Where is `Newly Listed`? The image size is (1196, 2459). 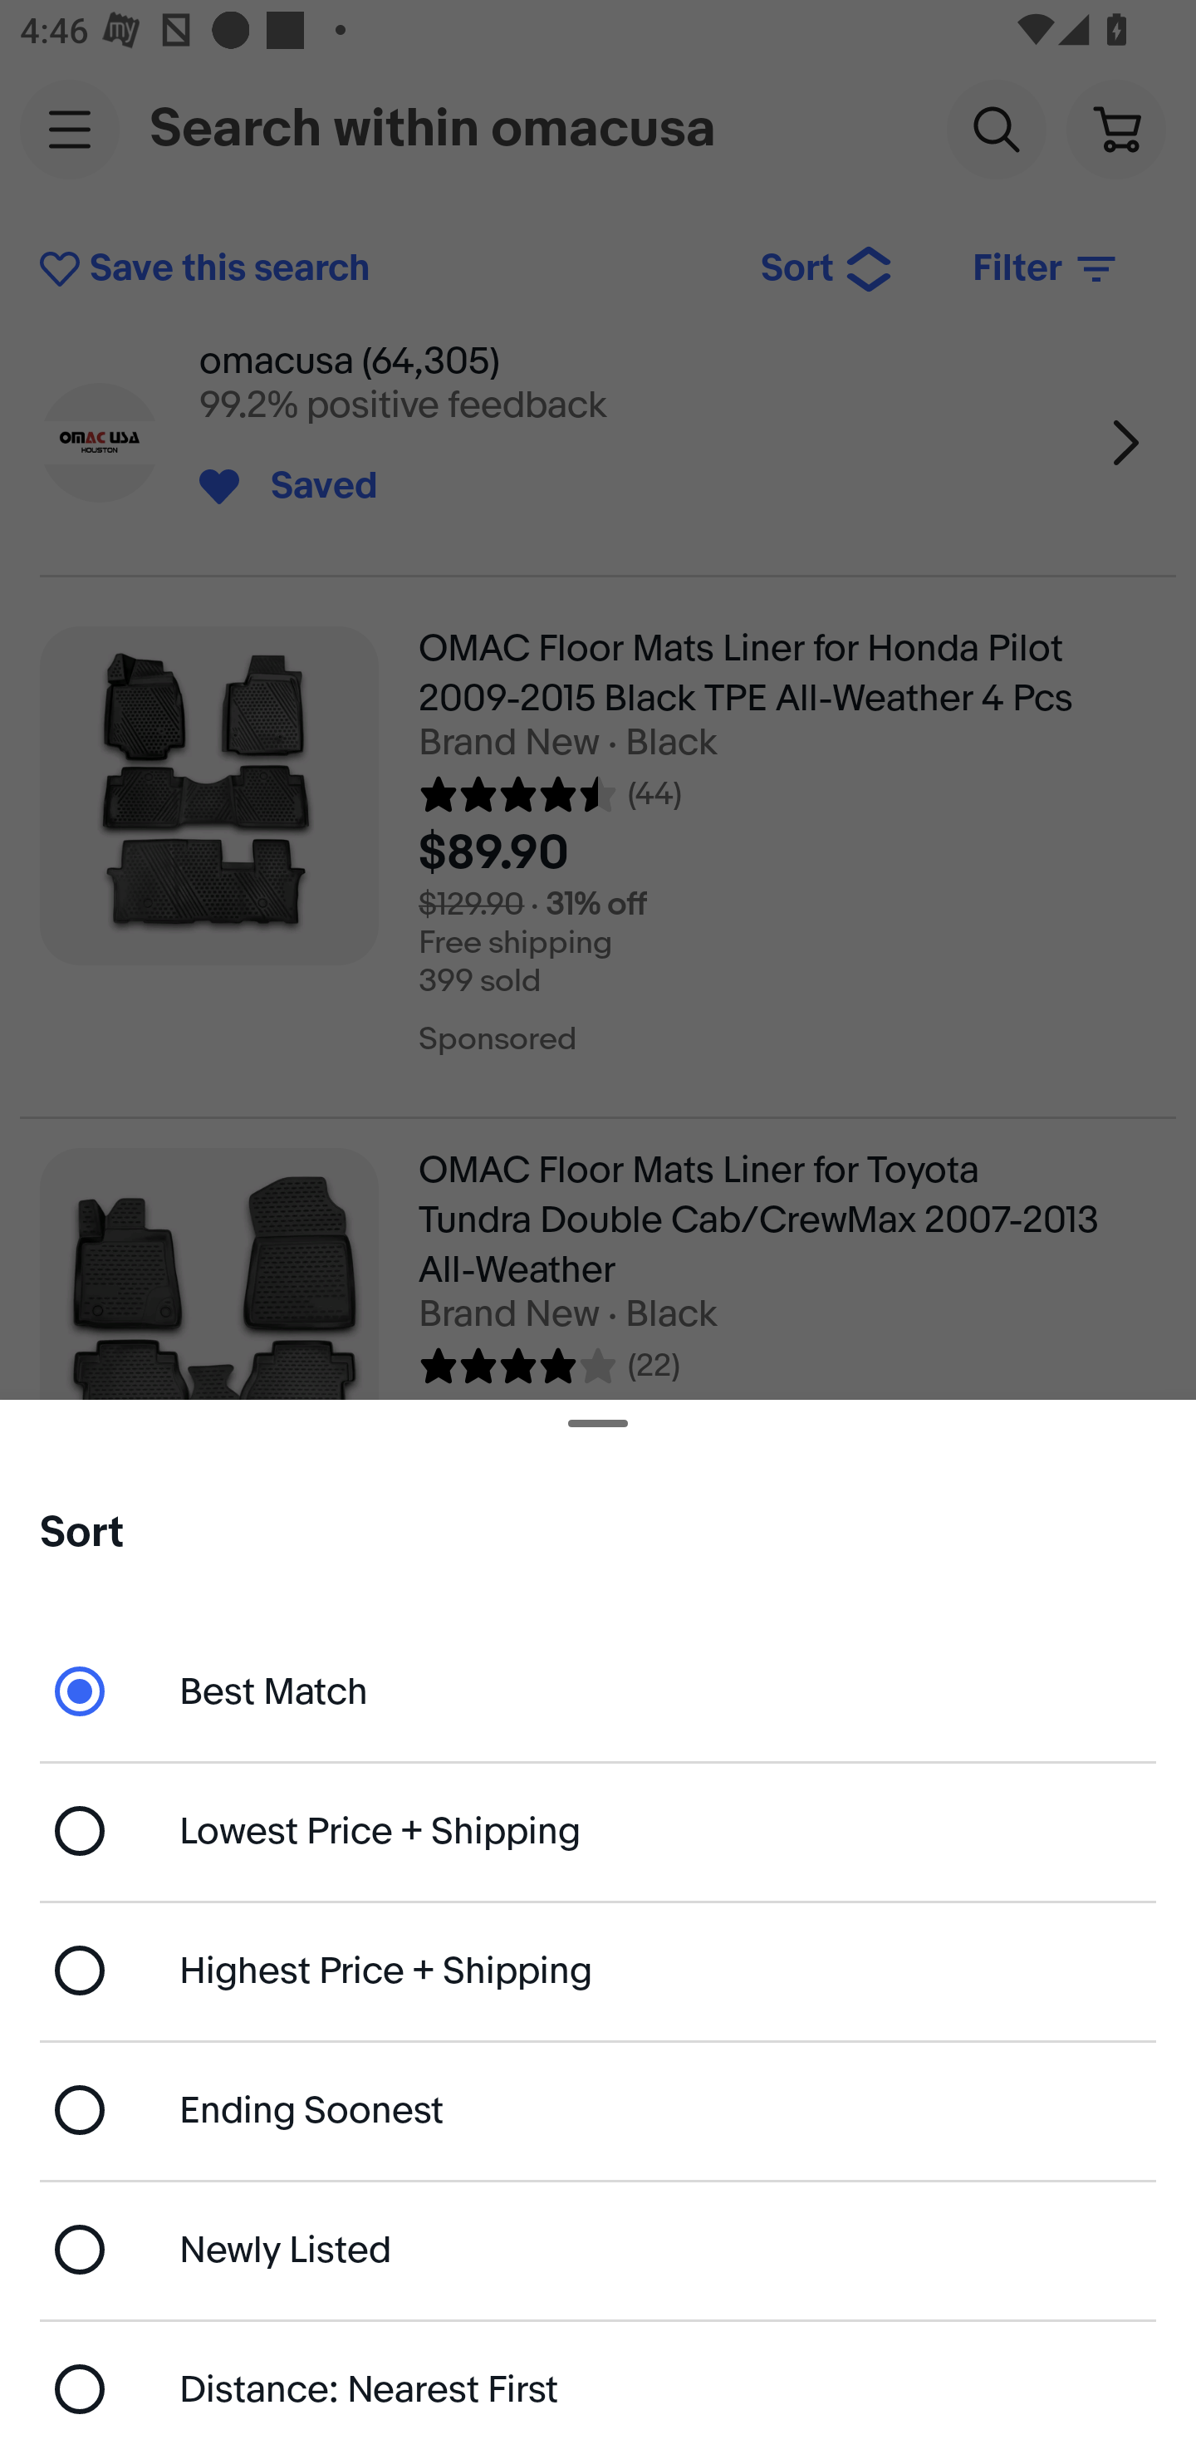 Newly Listed is located at coordinates (598, 2248).